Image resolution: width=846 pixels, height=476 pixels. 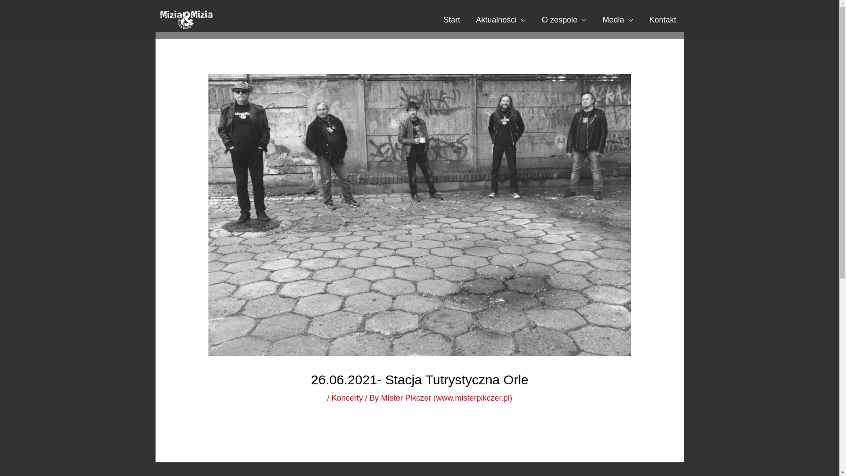 What do you see at coordinates (663, 19) in the screenshot?
I see `Kontakt` at bounding box center [663, 19].